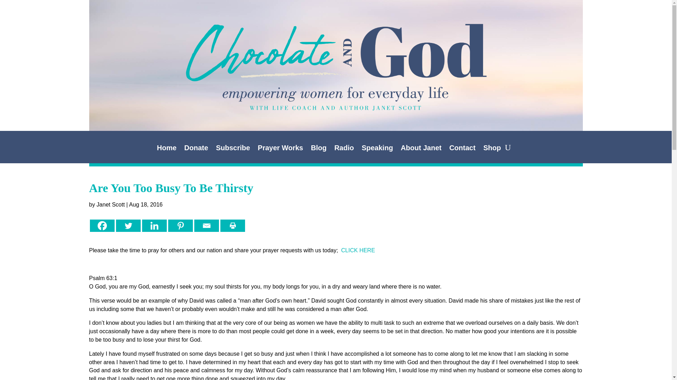 This screenshot has height=380, width=677. Describe the element at coordinates (358, 251) in the screenshot. I see `CLICK HERE` at that location.